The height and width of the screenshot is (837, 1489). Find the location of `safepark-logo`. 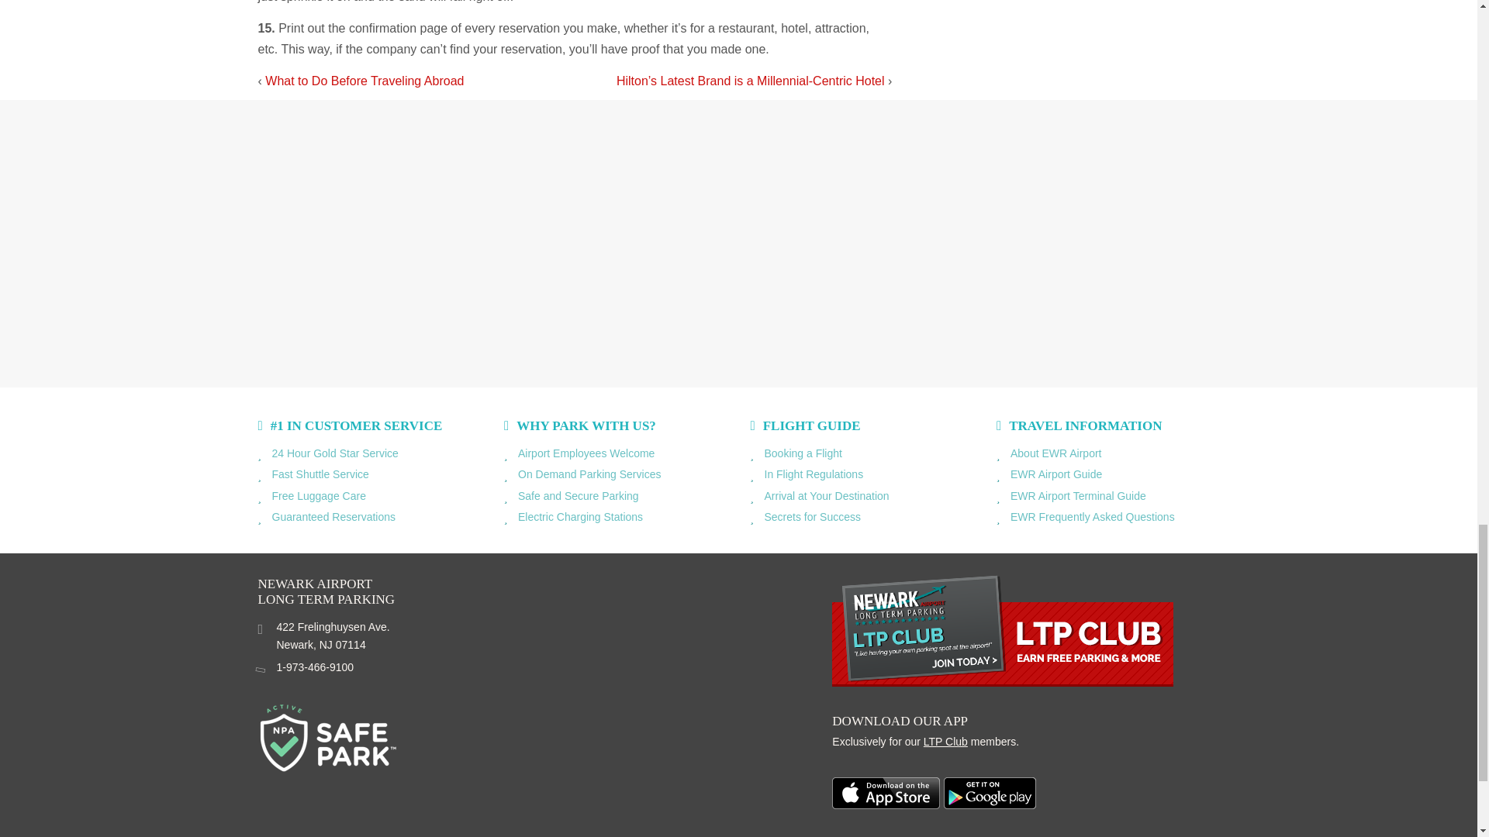

safepark-logo is located at coordinates (327, 738).